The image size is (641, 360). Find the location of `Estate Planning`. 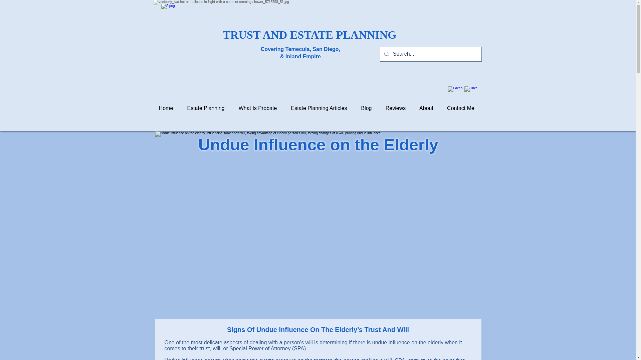

Estate Planning is located at coordinates (206, 108).